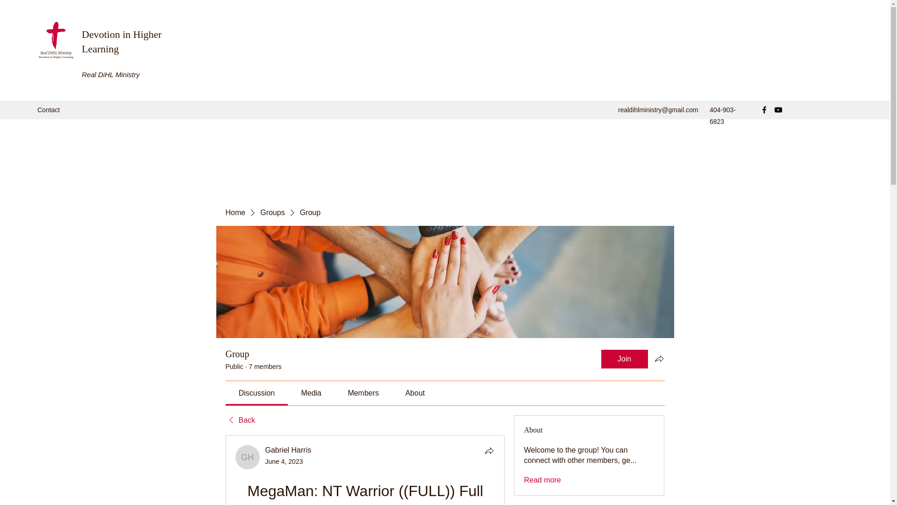  What do you see at coordinates (248, 457) in the screenshot?
I see `Gabriel Harris` at bounding box center [248, 457].